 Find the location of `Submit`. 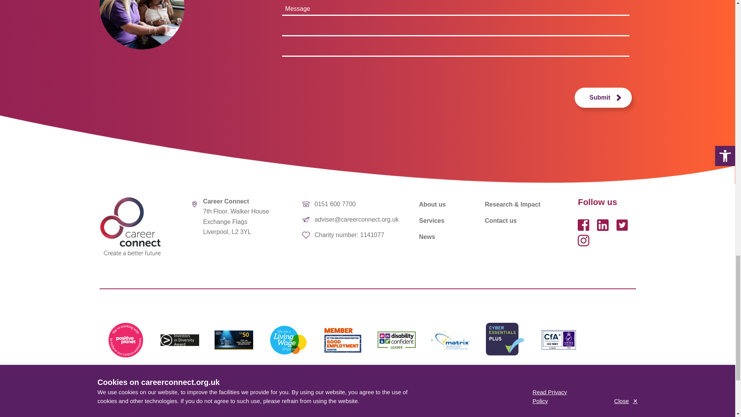

Submit is located at coordinates (603, 97).